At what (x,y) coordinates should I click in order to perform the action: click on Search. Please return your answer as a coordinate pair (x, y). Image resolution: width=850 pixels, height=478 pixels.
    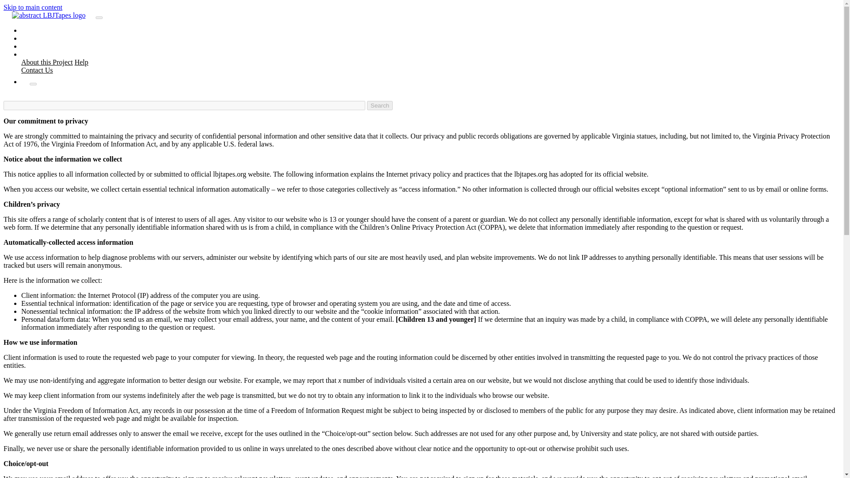
    Looking at the image, I should click on (380, 105).